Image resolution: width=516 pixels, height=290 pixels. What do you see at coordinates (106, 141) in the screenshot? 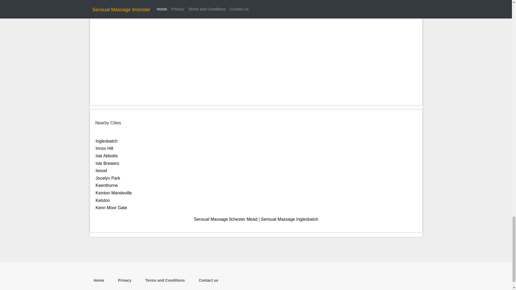
I see `Inglesbatch` at bounding box center [106, 141].